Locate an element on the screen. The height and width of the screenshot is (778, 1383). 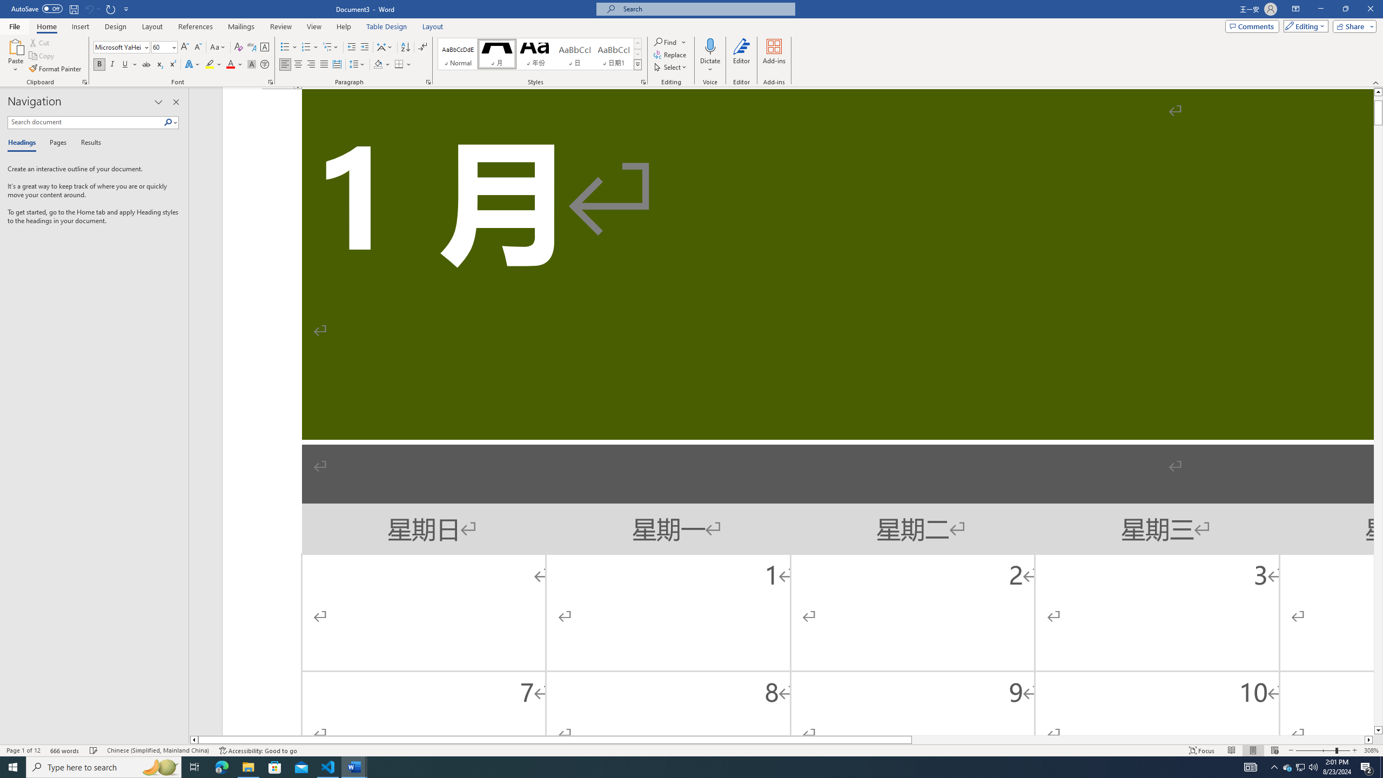
Can't Undo is located at coordinates (89, 9).